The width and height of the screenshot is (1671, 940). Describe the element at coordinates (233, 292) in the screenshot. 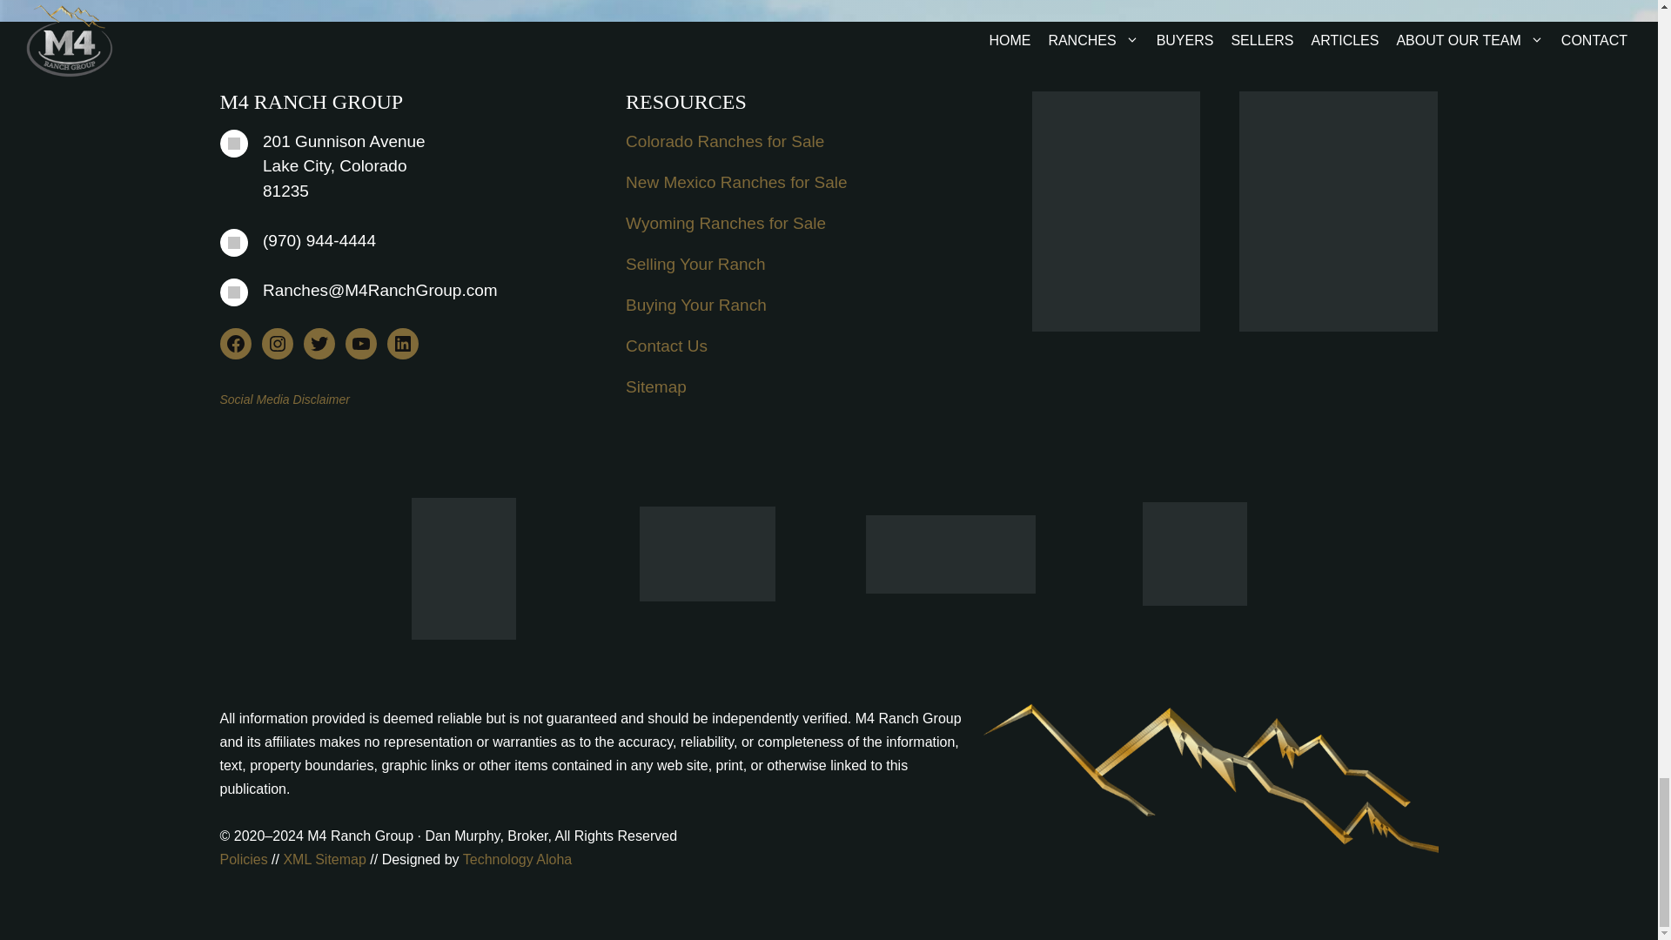

I see `envelope-solid` at that location.